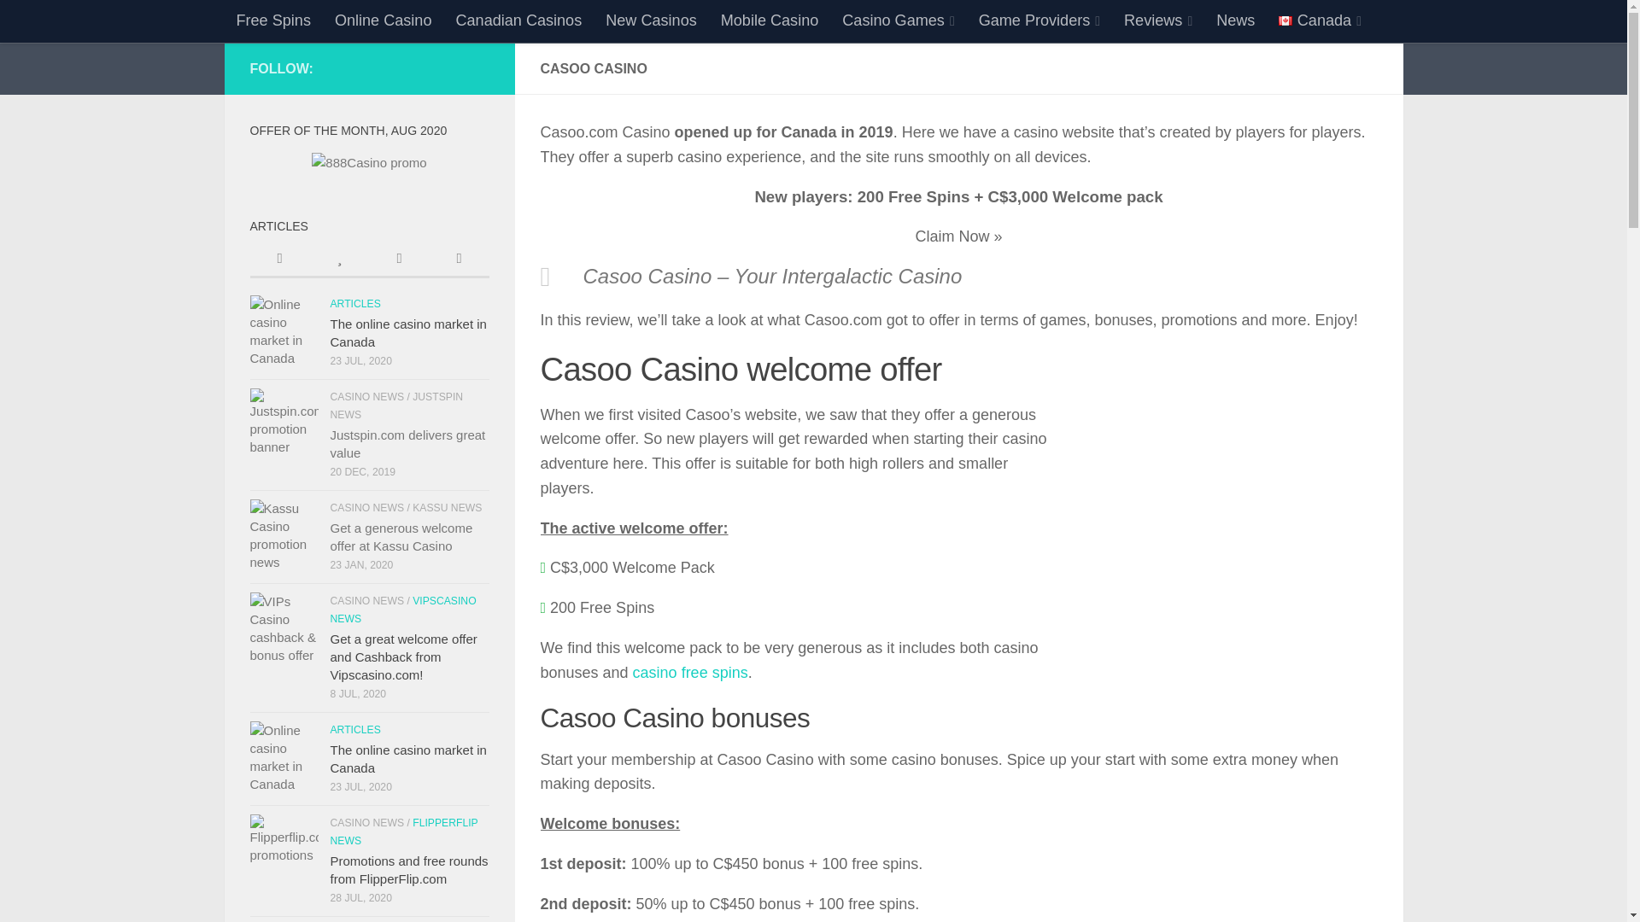  I want to click on Mobile Casino, so click(770, 20).